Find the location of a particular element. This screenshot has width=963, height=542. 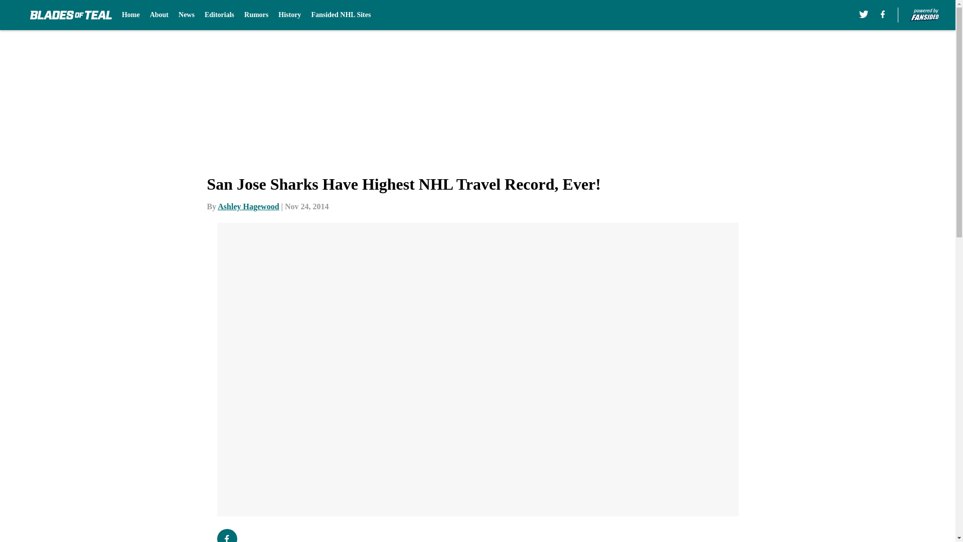

Ashley Hagewood is located at coordinates (248, 206).